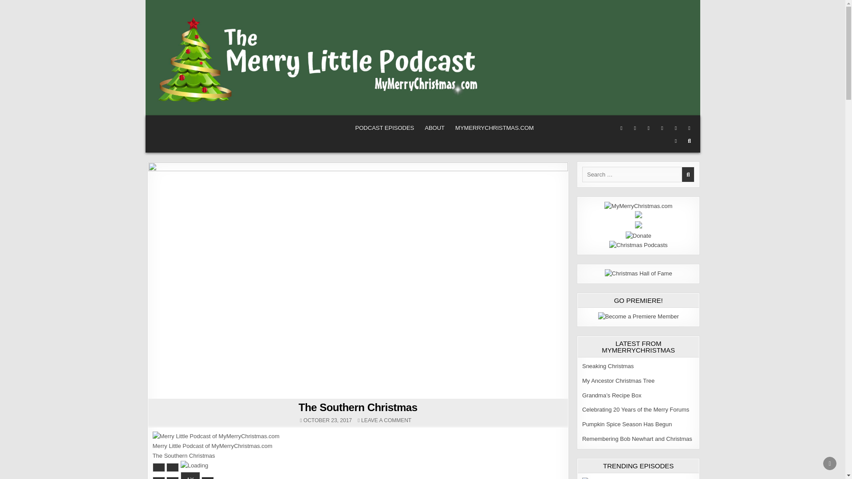 Image resolution: width=852 pixels, height=479 pixels. Describe the element at coordinates (172, 467) in the screenshot. I see `PAUSE EPISODE` at that location.